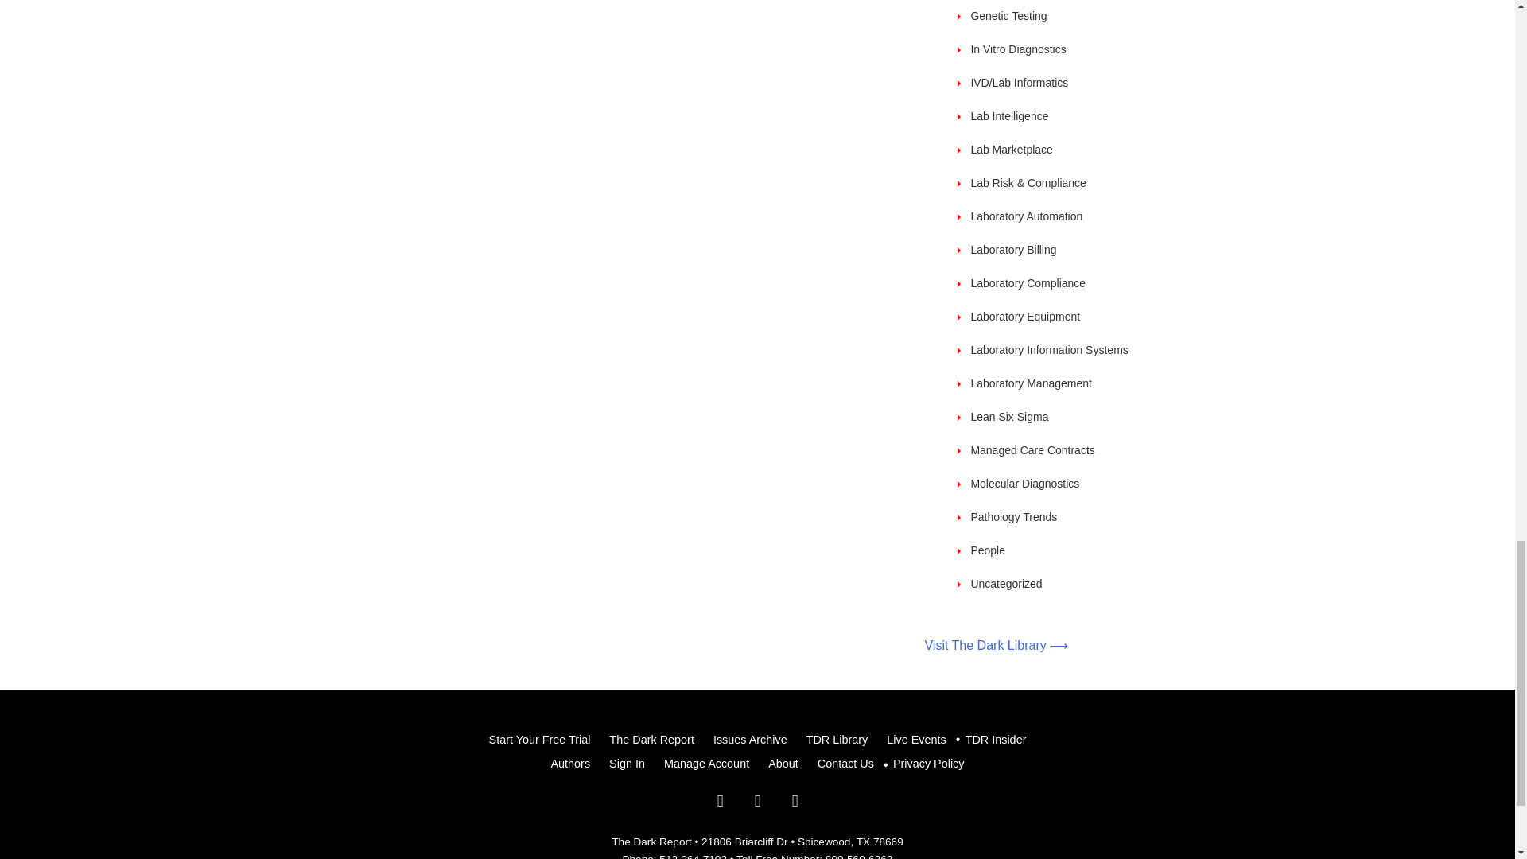 The width and height of the screenshot is (1527, 859). Describe the element at coordinates (1018, 83) in the screenshot. I see `View Commentary Briefing` at that location.